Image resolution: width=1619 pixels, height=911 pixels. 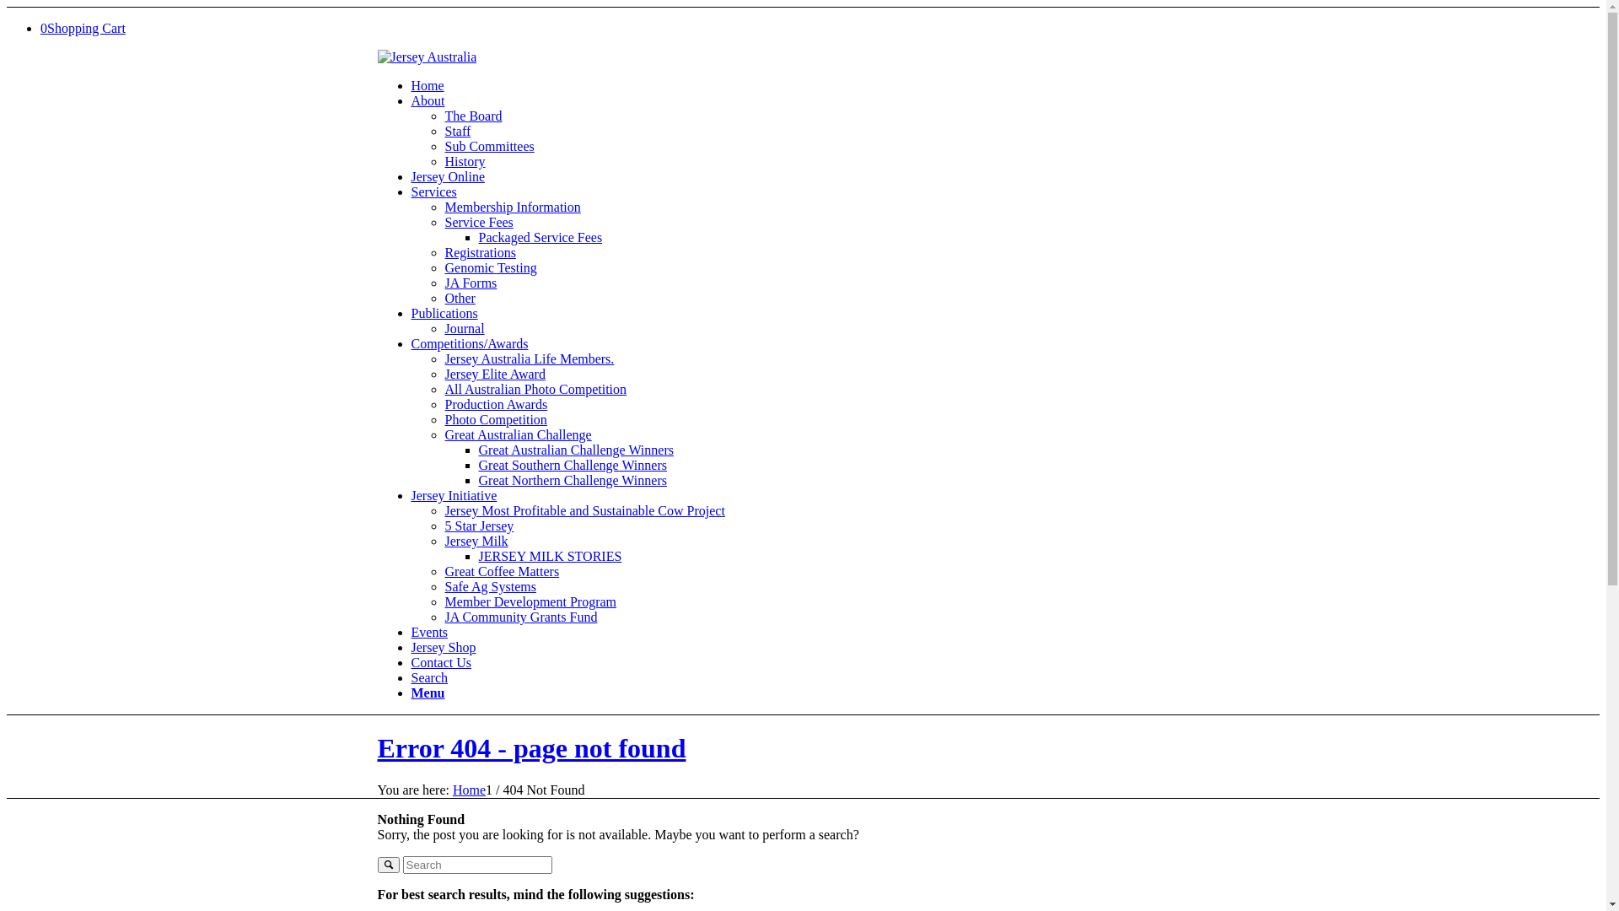 I want to click on Great Coffee Matters, so click(x=503, y=572).